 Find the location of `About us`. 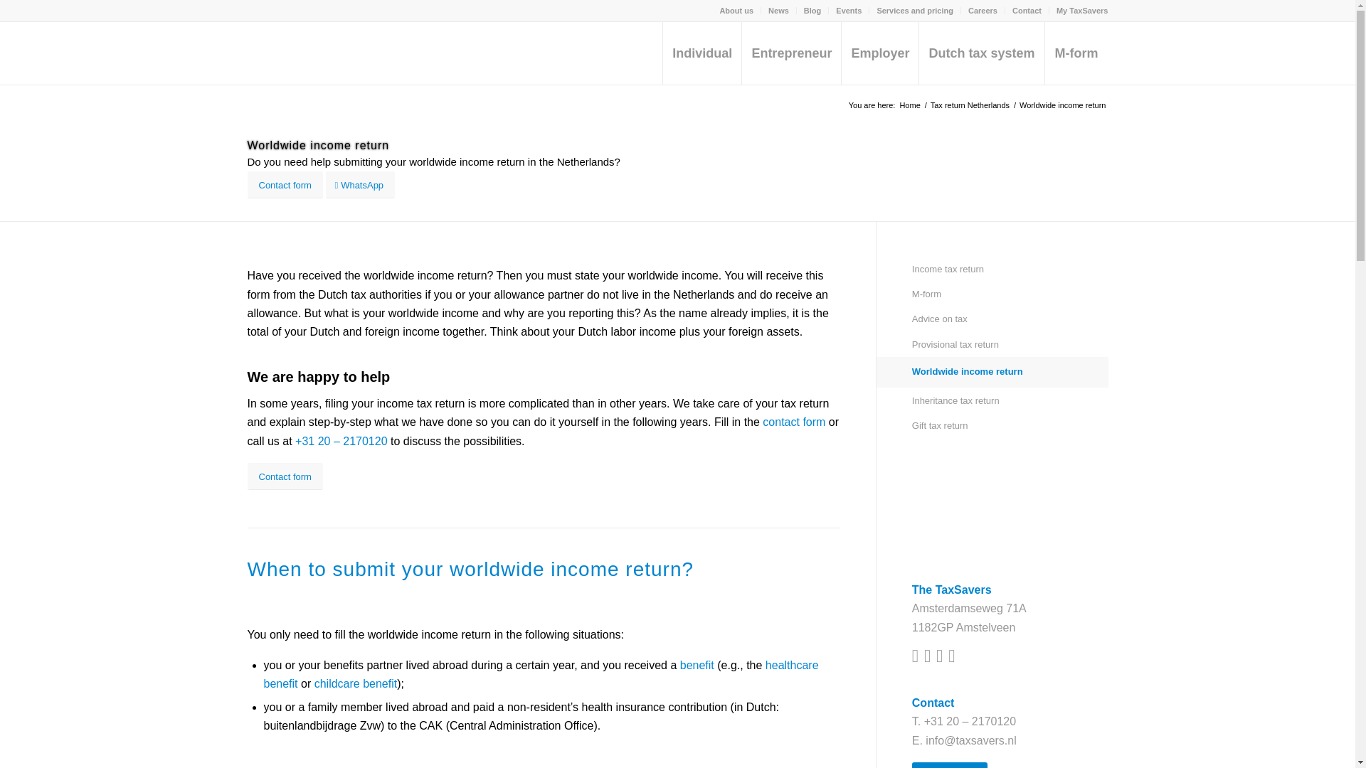

About us is located at coordinates (736, 11).